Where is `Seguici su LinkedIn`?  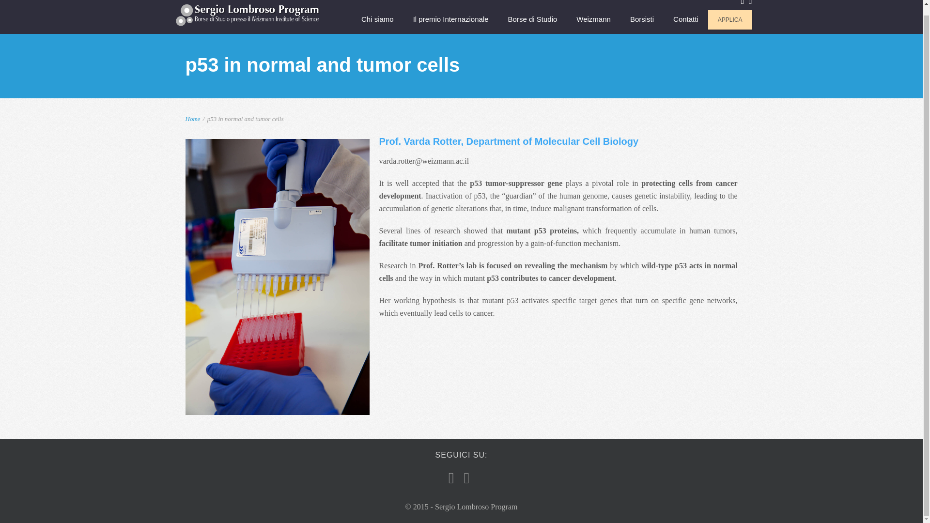
Seguici su LinkedIn is located at coordinates (467, 478).